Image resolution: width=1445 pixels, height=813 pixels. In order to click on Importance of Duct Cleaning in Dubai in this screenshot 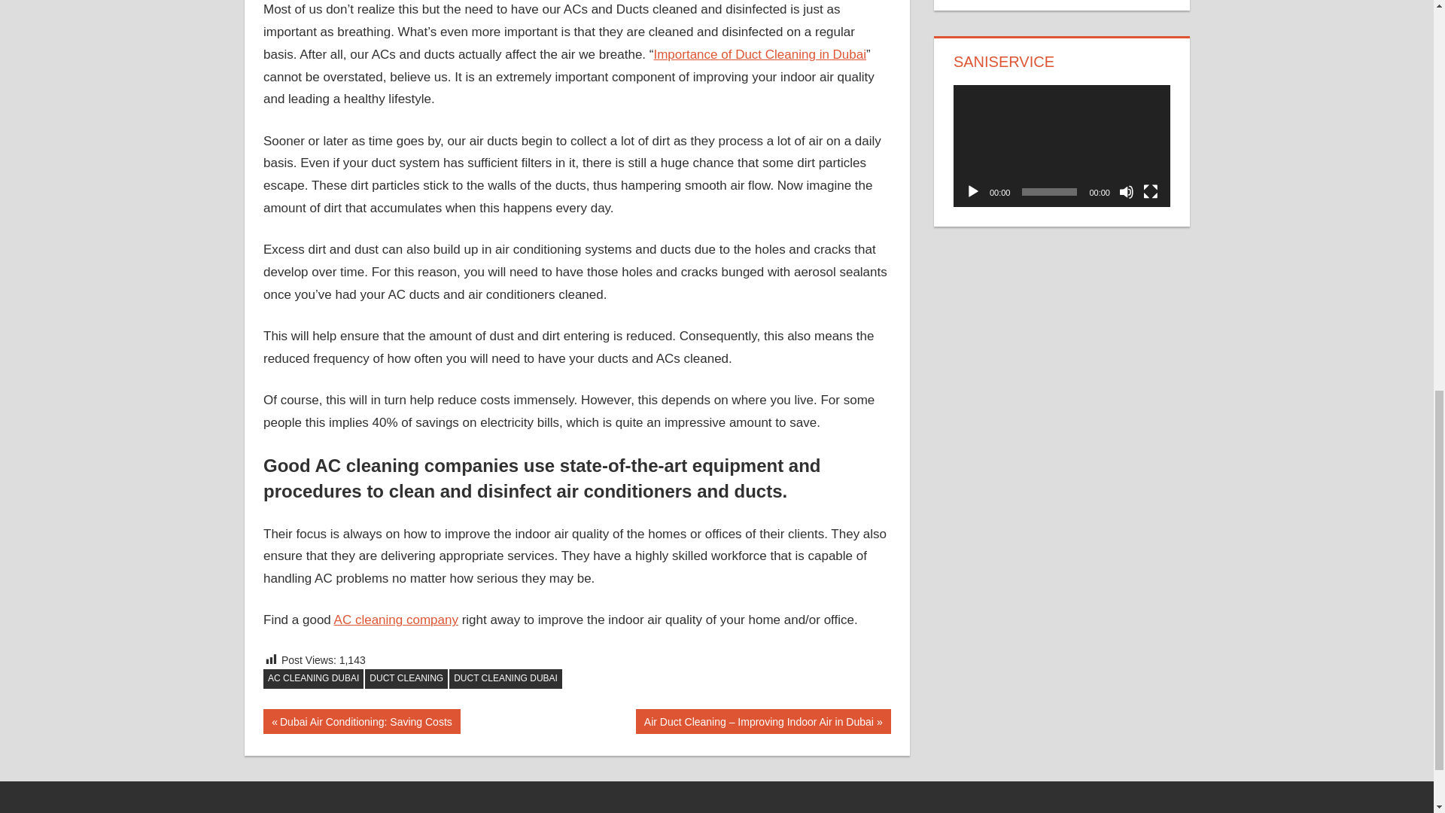, I will do `click(313, 678)`.